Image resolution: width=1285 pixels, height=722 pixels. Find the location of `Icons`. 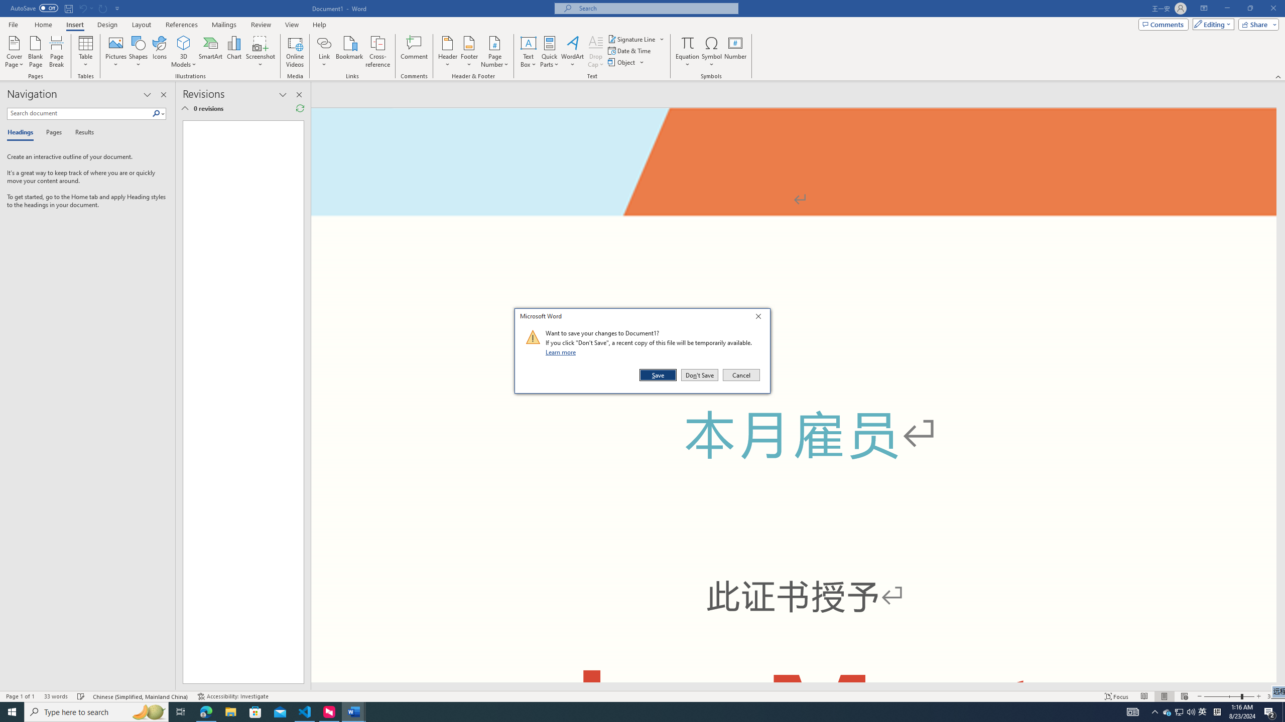

Icons is located at coordinates (159, 52).